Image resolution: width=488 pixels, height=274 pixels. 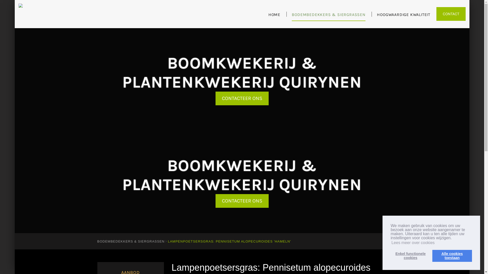 I want to click on HOME, so click(x=274, y=17).